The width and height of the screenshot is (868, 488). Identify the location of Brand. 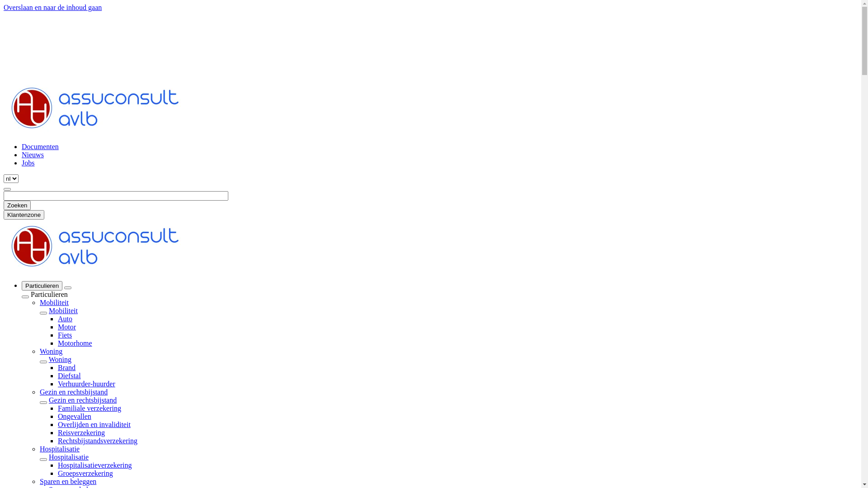
(67, 368).